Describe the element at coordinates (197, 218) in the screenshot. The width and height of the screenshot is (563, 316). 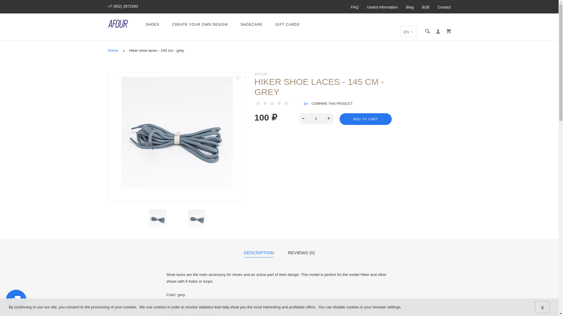
I see `Hiker shoe laces - 145 cm - grey` at that location.